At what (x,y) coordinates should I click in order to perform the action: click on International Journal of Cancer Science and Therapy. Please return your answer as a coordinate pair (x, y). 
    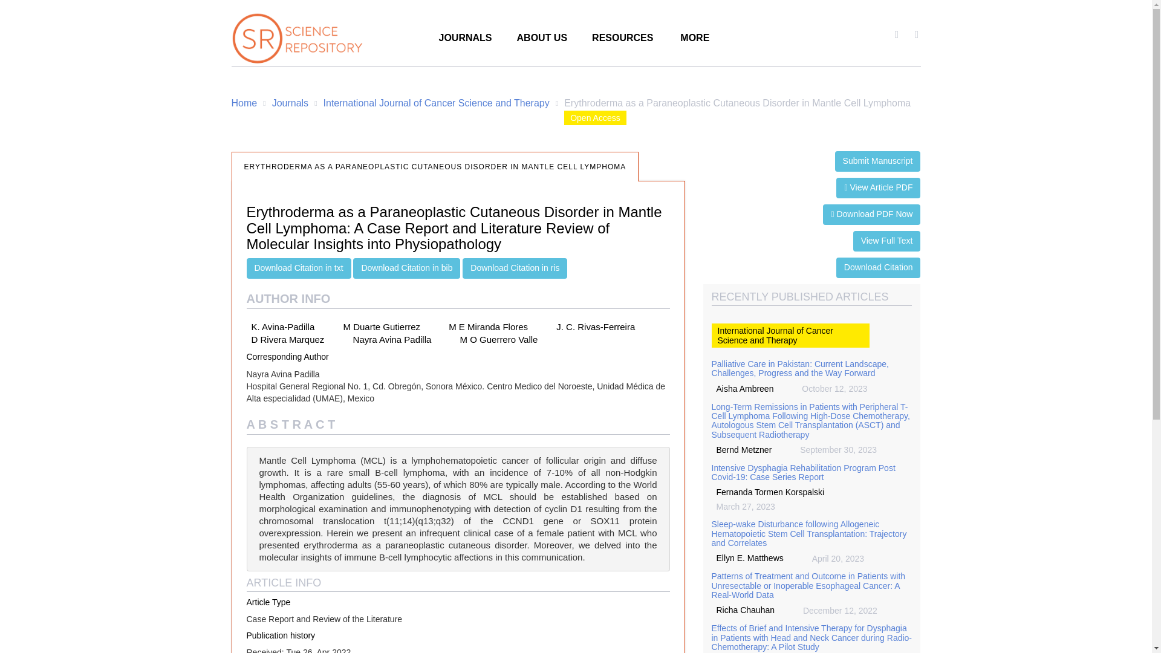
    Looking at the image, I should click on (437, 103).